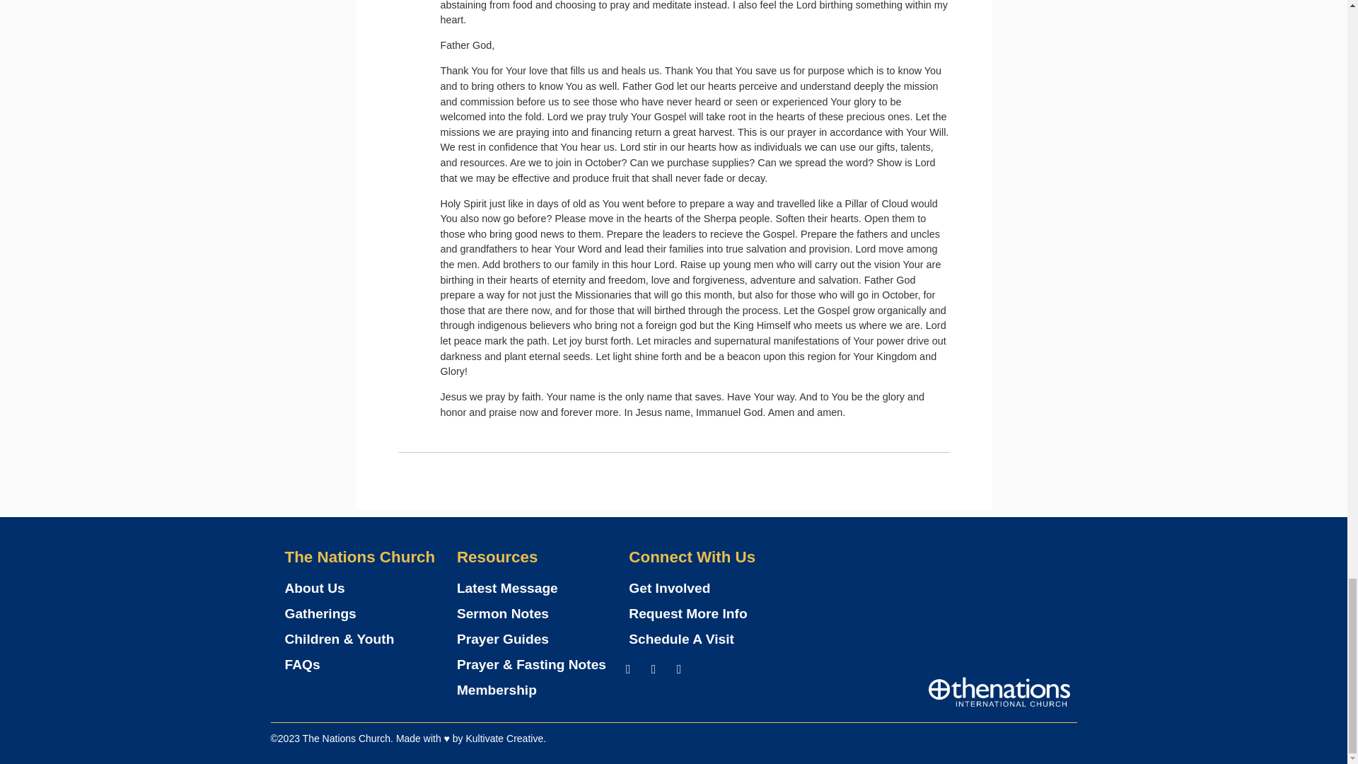 Image resolution: width=1358 pixels, height=764 pixels. I want to click on Request More Info, so click(724, 614).